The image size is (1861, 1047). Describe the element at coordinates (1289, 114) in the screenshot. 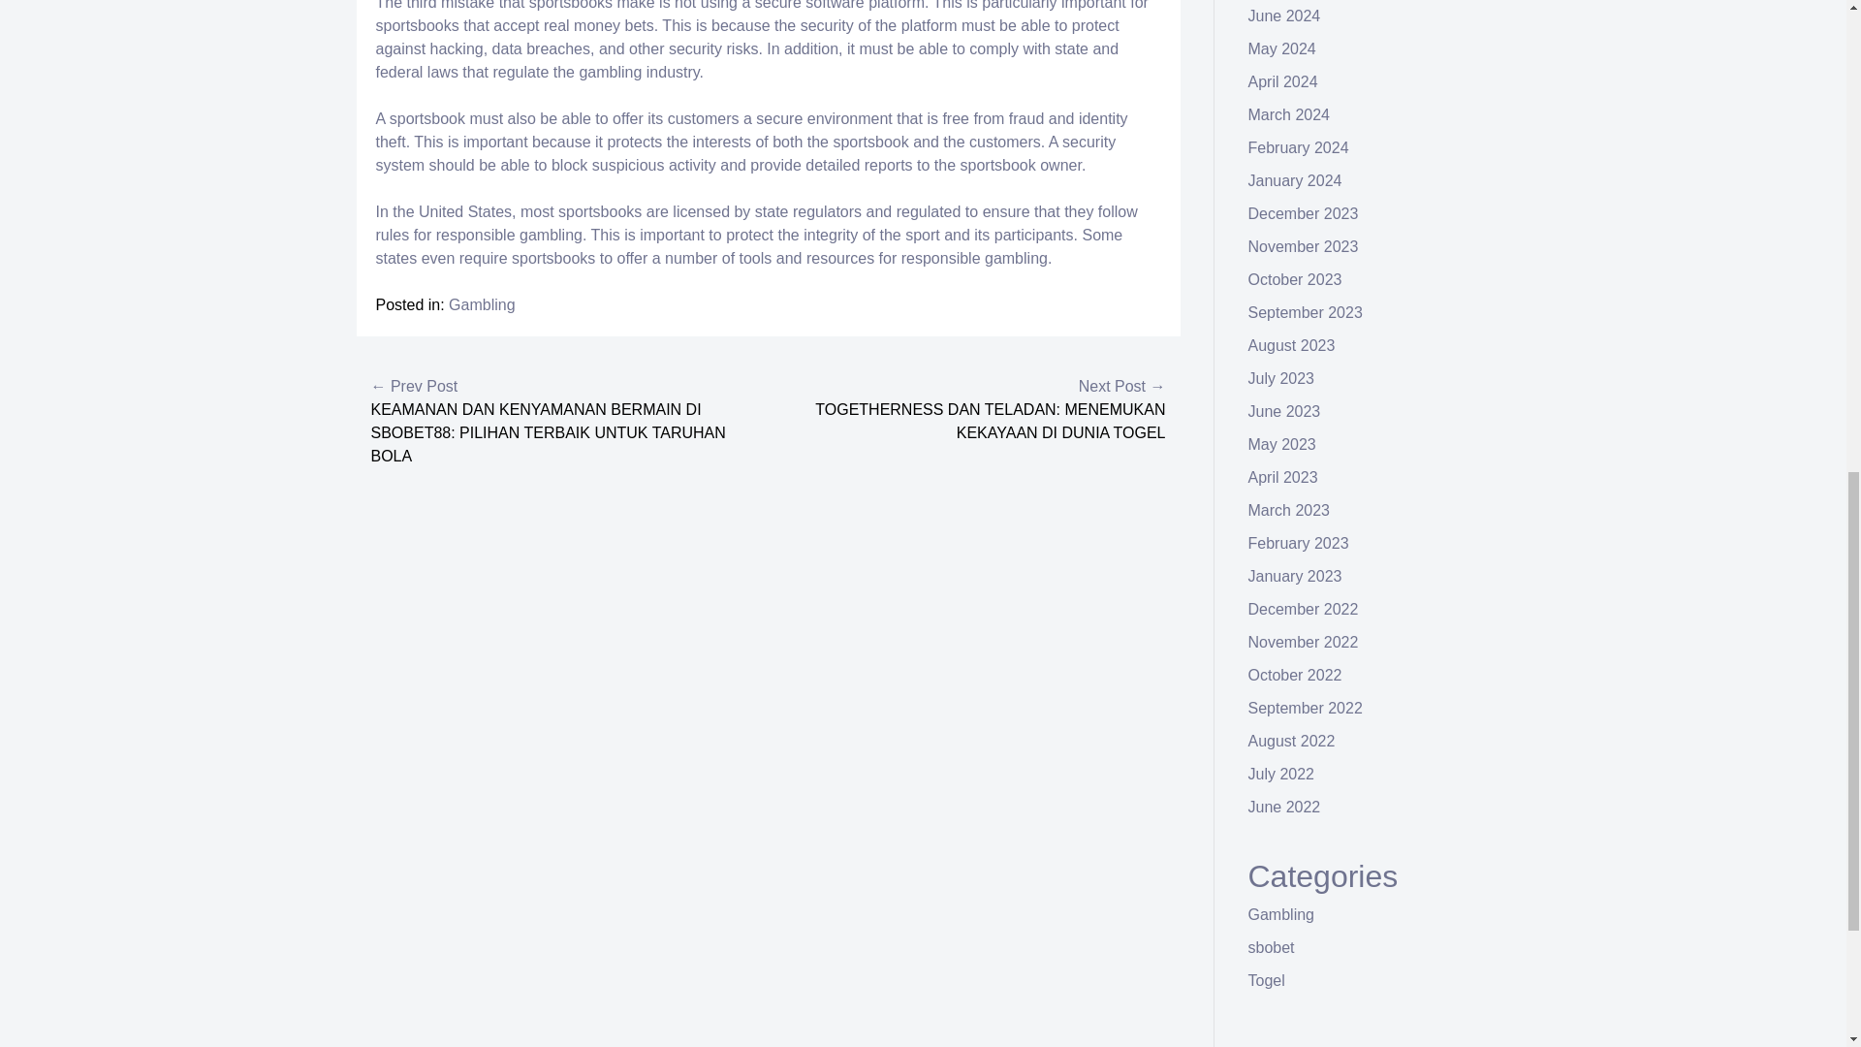

I see `March 2024` at that location.